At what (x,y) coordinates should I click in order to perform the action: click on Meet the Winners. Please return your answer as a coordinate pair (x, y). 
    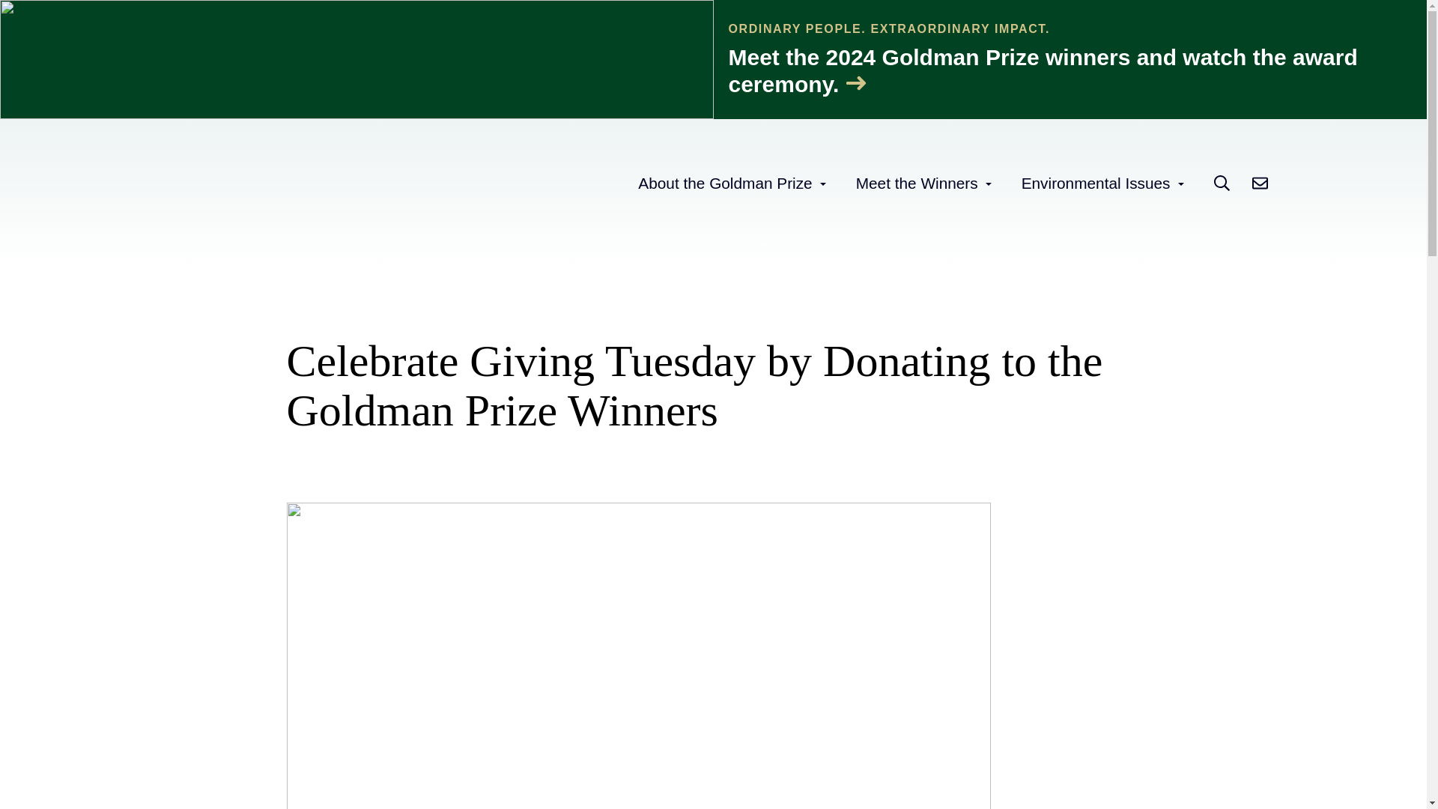
    Looking at the image, I should click on (917, 183).